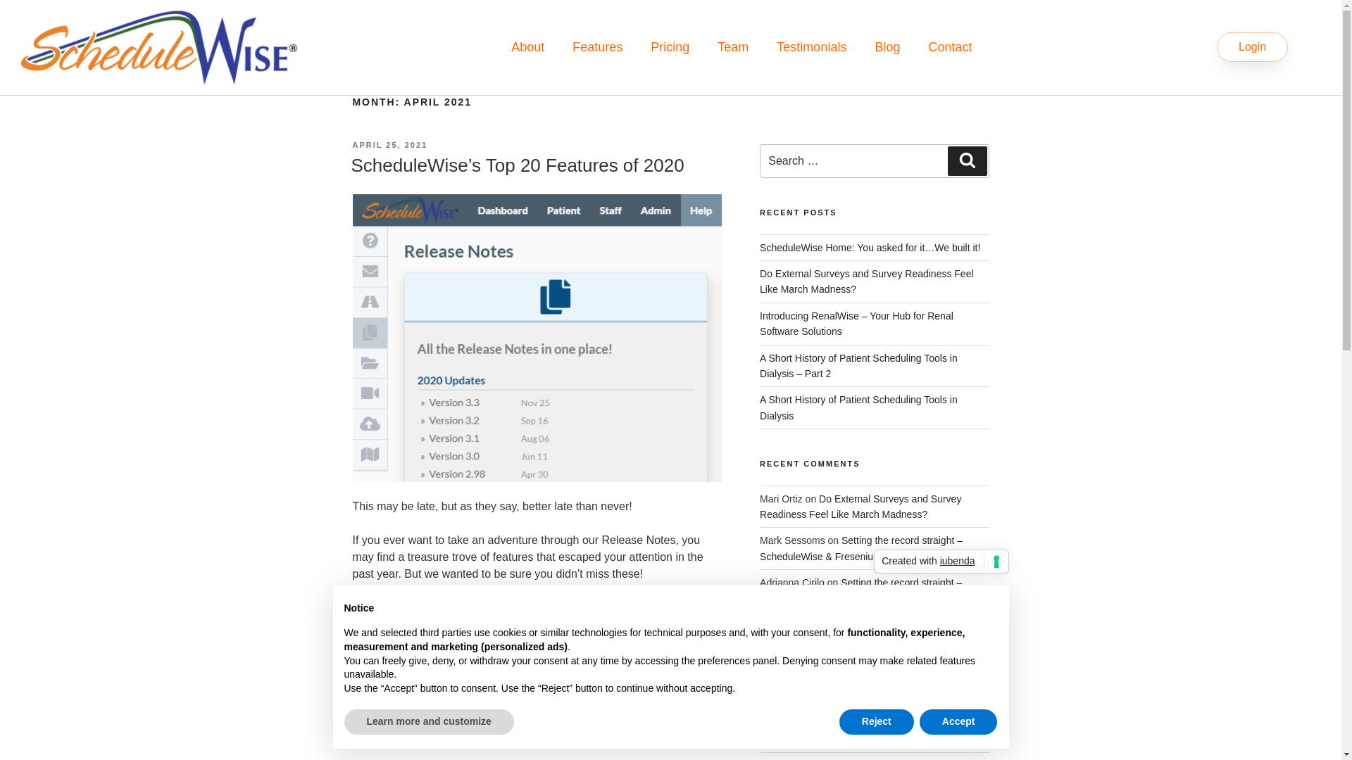 This screenshot has width=1352, height=760. I want to click on Blog, so click(887, 46).